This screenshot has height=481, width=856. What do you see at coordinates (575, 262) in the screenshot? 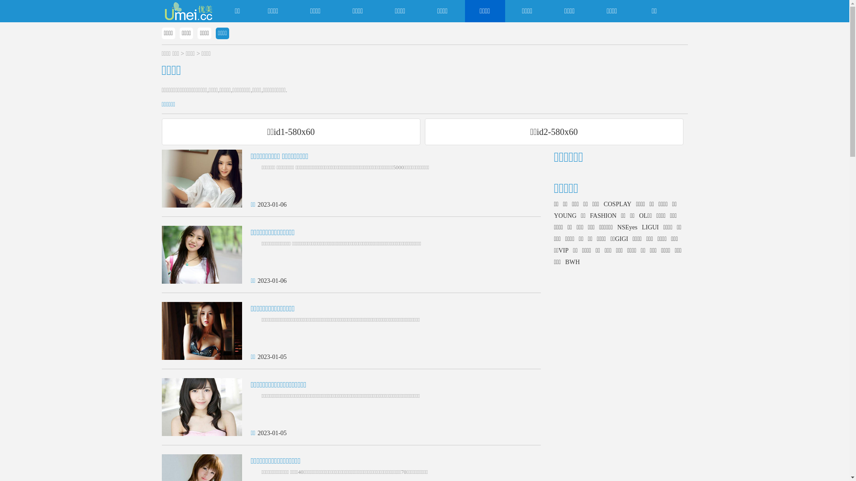
I see `BWH` at bounding box center [575, 262].